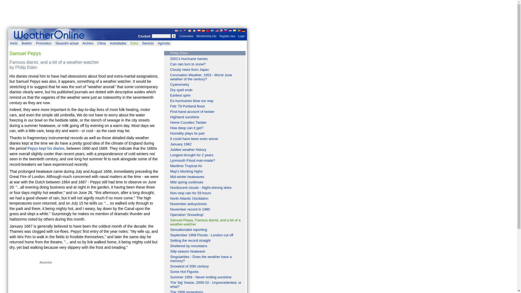  I want to click on weather forecast India WeatherOnline, so click(234, 30).